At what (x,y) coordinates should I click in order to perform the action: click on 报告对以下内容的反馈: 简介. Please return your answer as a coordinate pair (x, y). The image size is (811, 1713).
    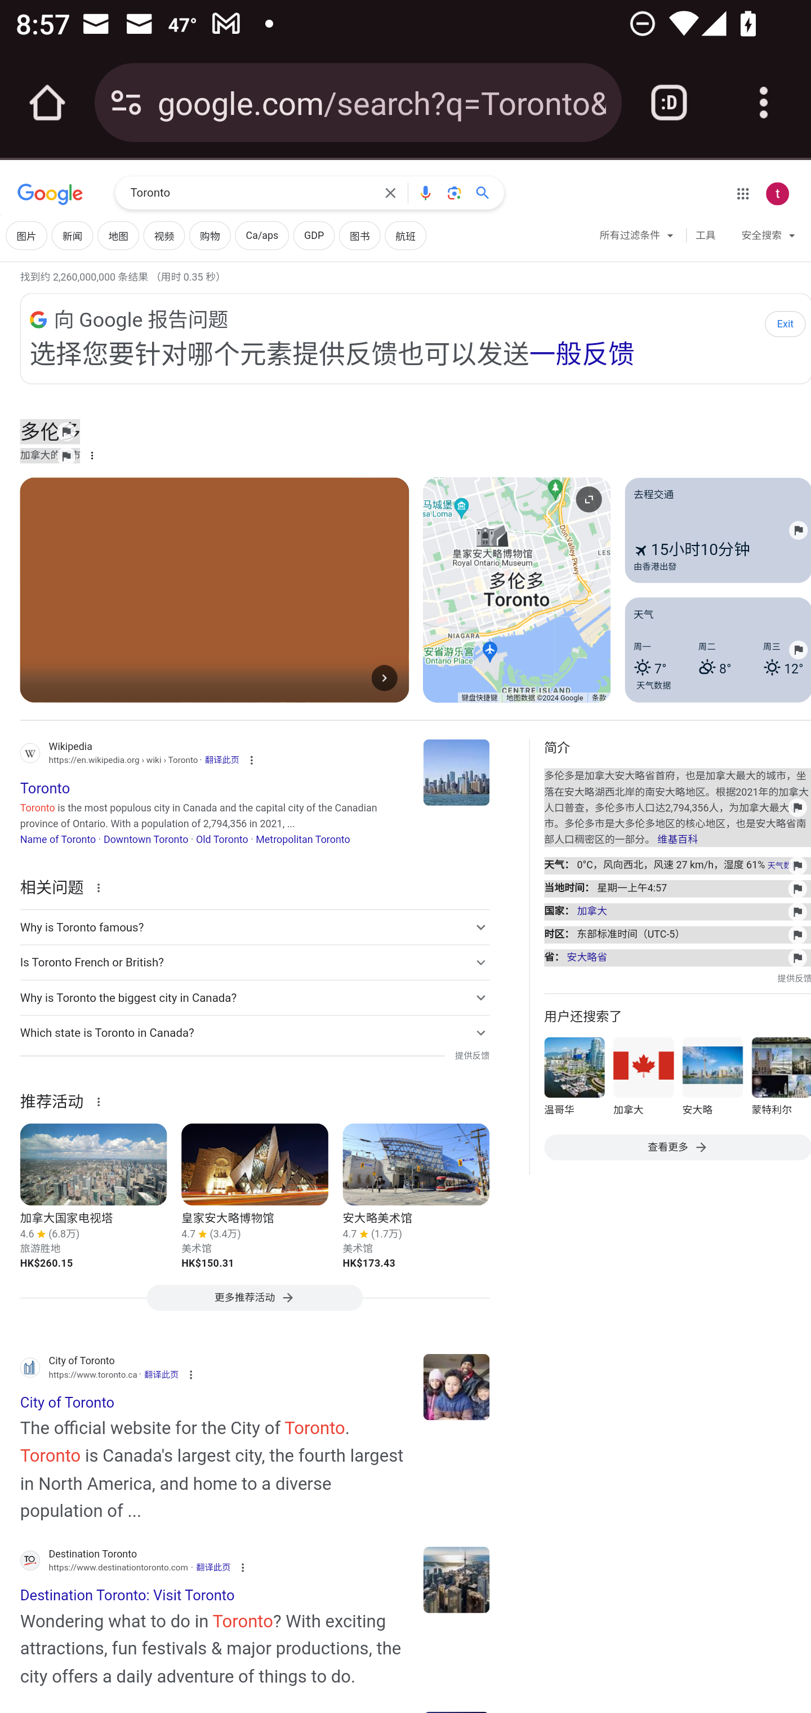
    Looking at the image, I should click on (677, 866).